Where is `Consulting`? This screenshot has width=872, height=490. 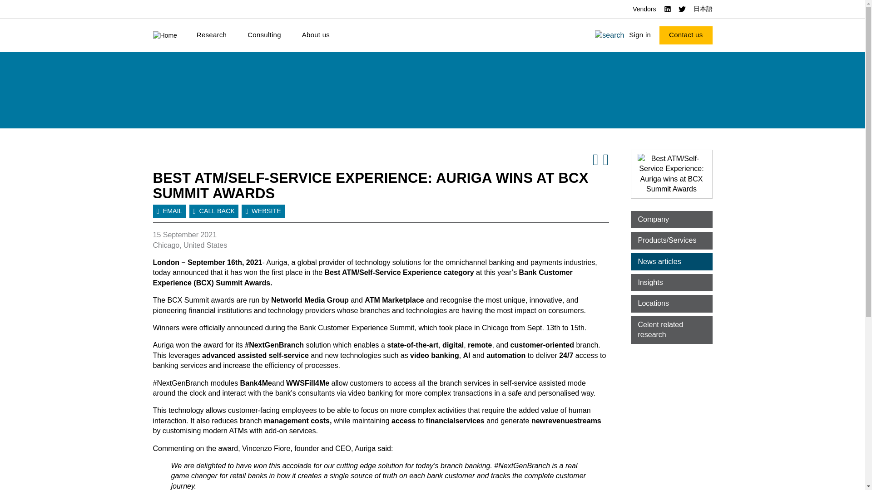
Consulting is located at coordinates (264, 35).